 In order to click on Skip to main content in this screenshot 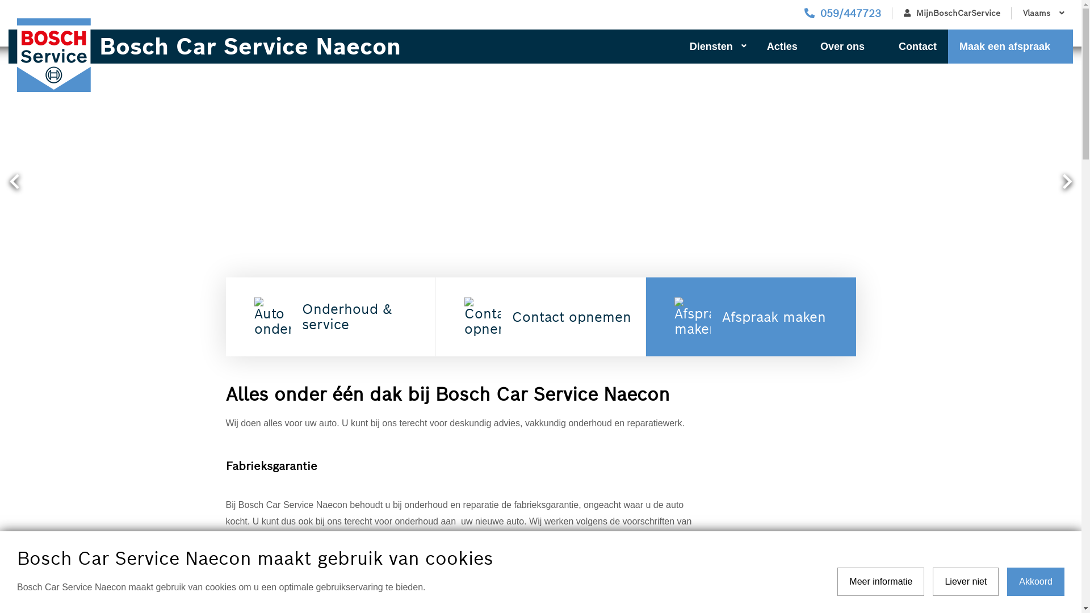, I will do `click(0, 0)`.